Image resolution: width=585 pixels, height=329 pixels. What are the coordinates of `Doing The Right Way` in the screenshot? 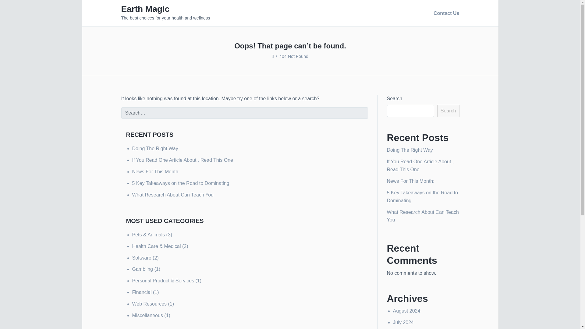 It's located at (409, 150).